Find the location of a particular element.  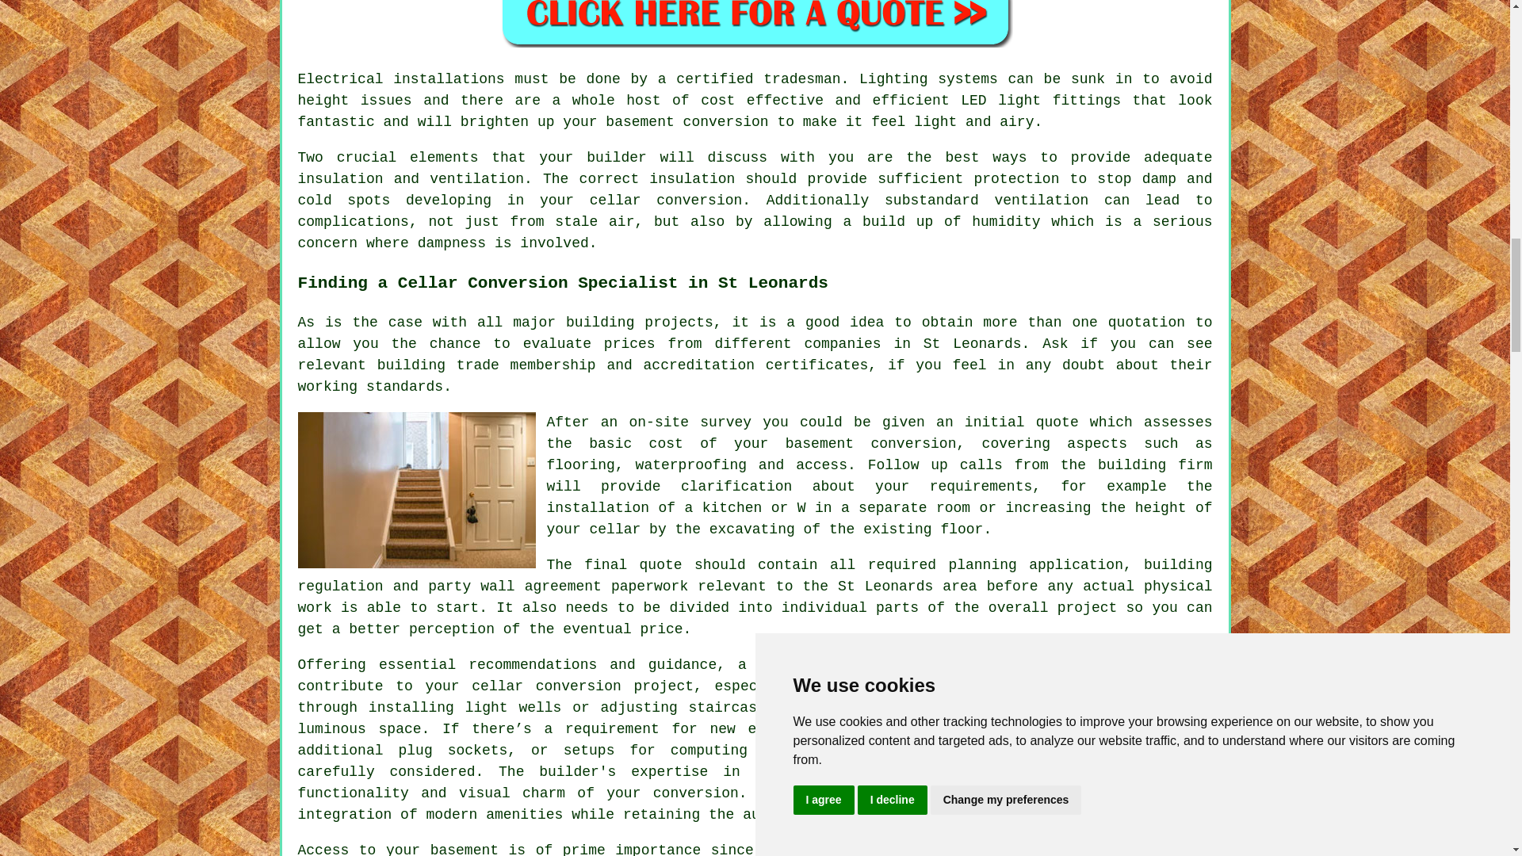

cellar conversion is located at coordinates (546, 686).